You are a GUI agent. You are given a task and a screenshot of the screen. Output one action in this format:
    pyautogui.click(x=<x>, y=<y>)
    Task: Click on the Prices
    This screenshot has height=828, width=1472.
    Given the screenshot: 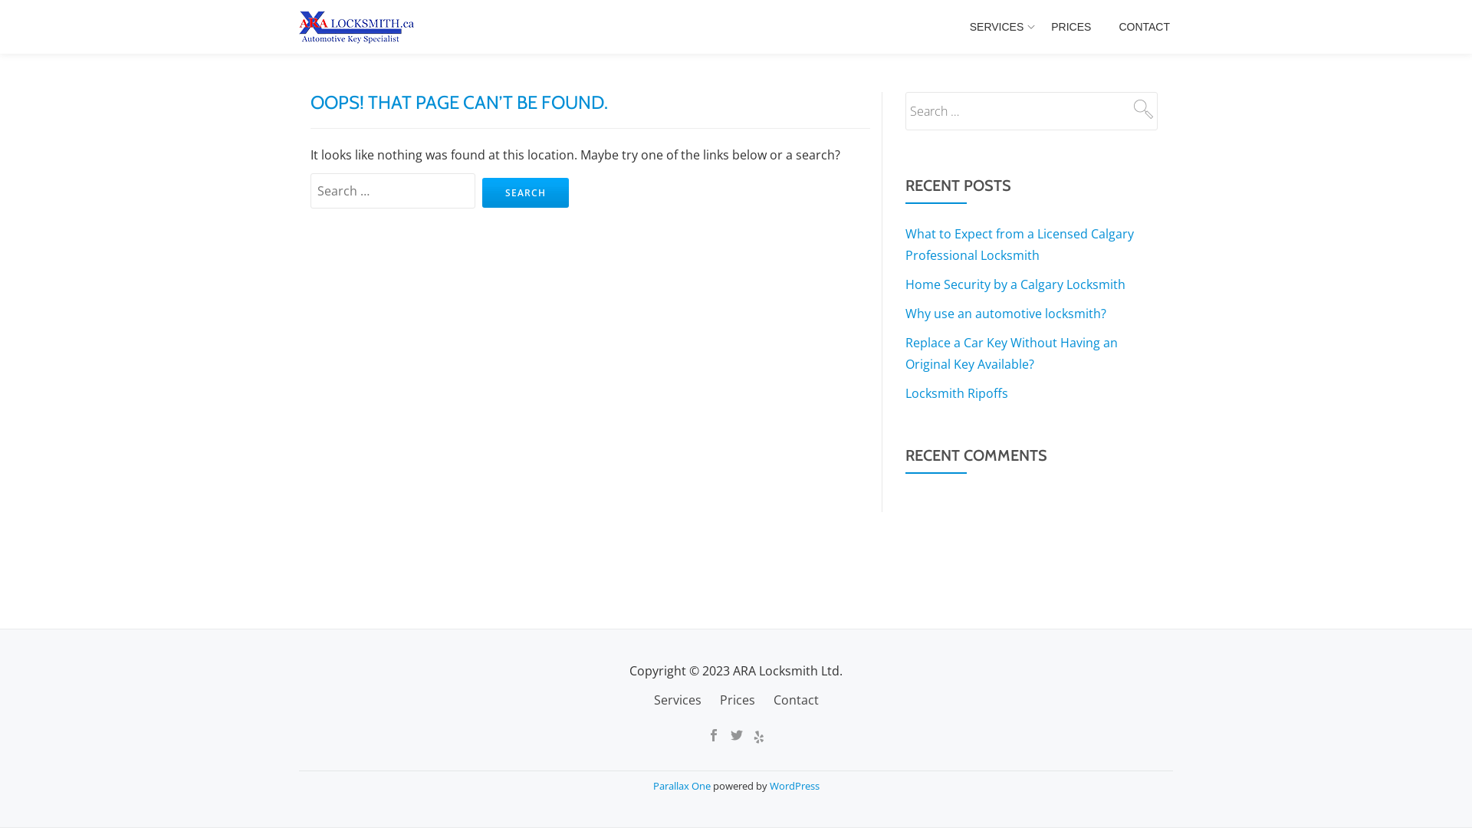 What is the action you would take?
    pyautogui.click(x=736, y=700)
    